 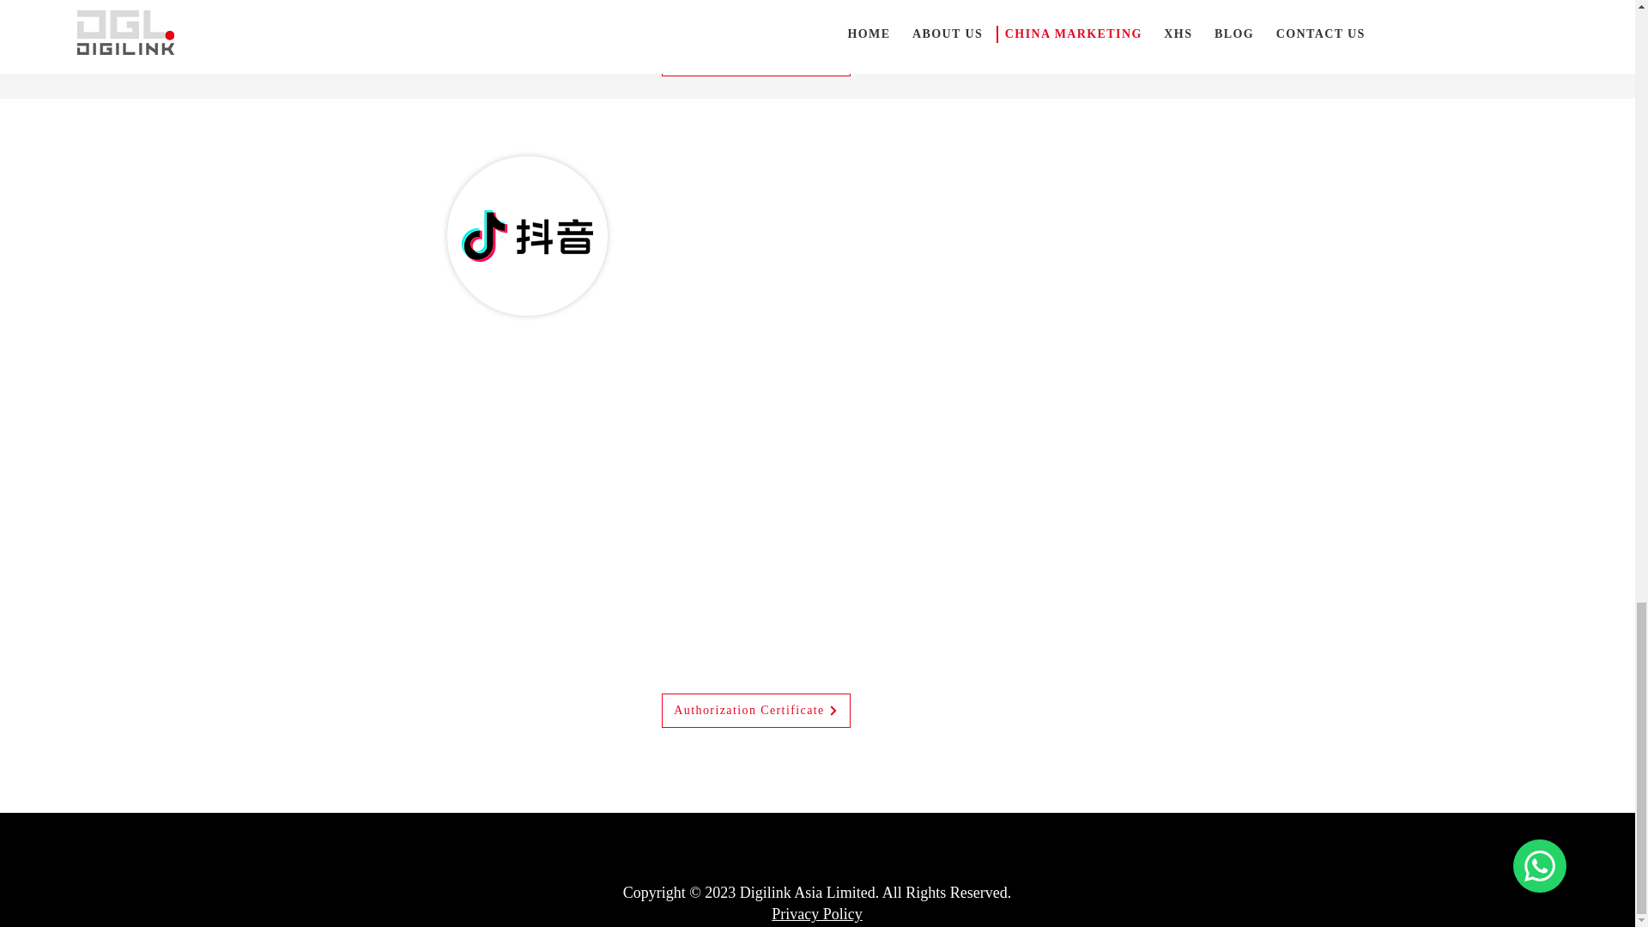 What do you see at coordinates (816, 913) in the screenshot?
I see `Privacy Policy` at bounding box center [816, 913].